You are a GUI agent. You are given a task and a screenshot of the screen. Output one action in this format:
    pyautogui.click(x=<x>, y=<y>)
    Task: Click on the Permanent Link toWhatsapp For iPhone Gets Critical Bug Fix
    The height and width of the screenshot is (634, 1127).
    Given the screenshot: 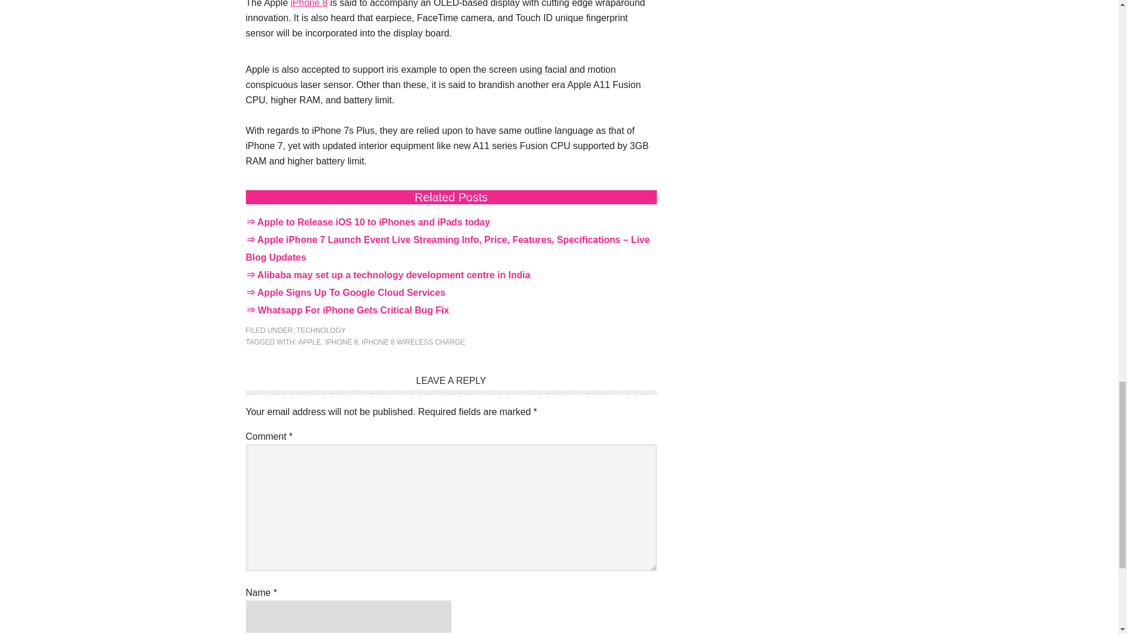 What is the action you would take?
    pyautogui.click(x=353, y=310)
    